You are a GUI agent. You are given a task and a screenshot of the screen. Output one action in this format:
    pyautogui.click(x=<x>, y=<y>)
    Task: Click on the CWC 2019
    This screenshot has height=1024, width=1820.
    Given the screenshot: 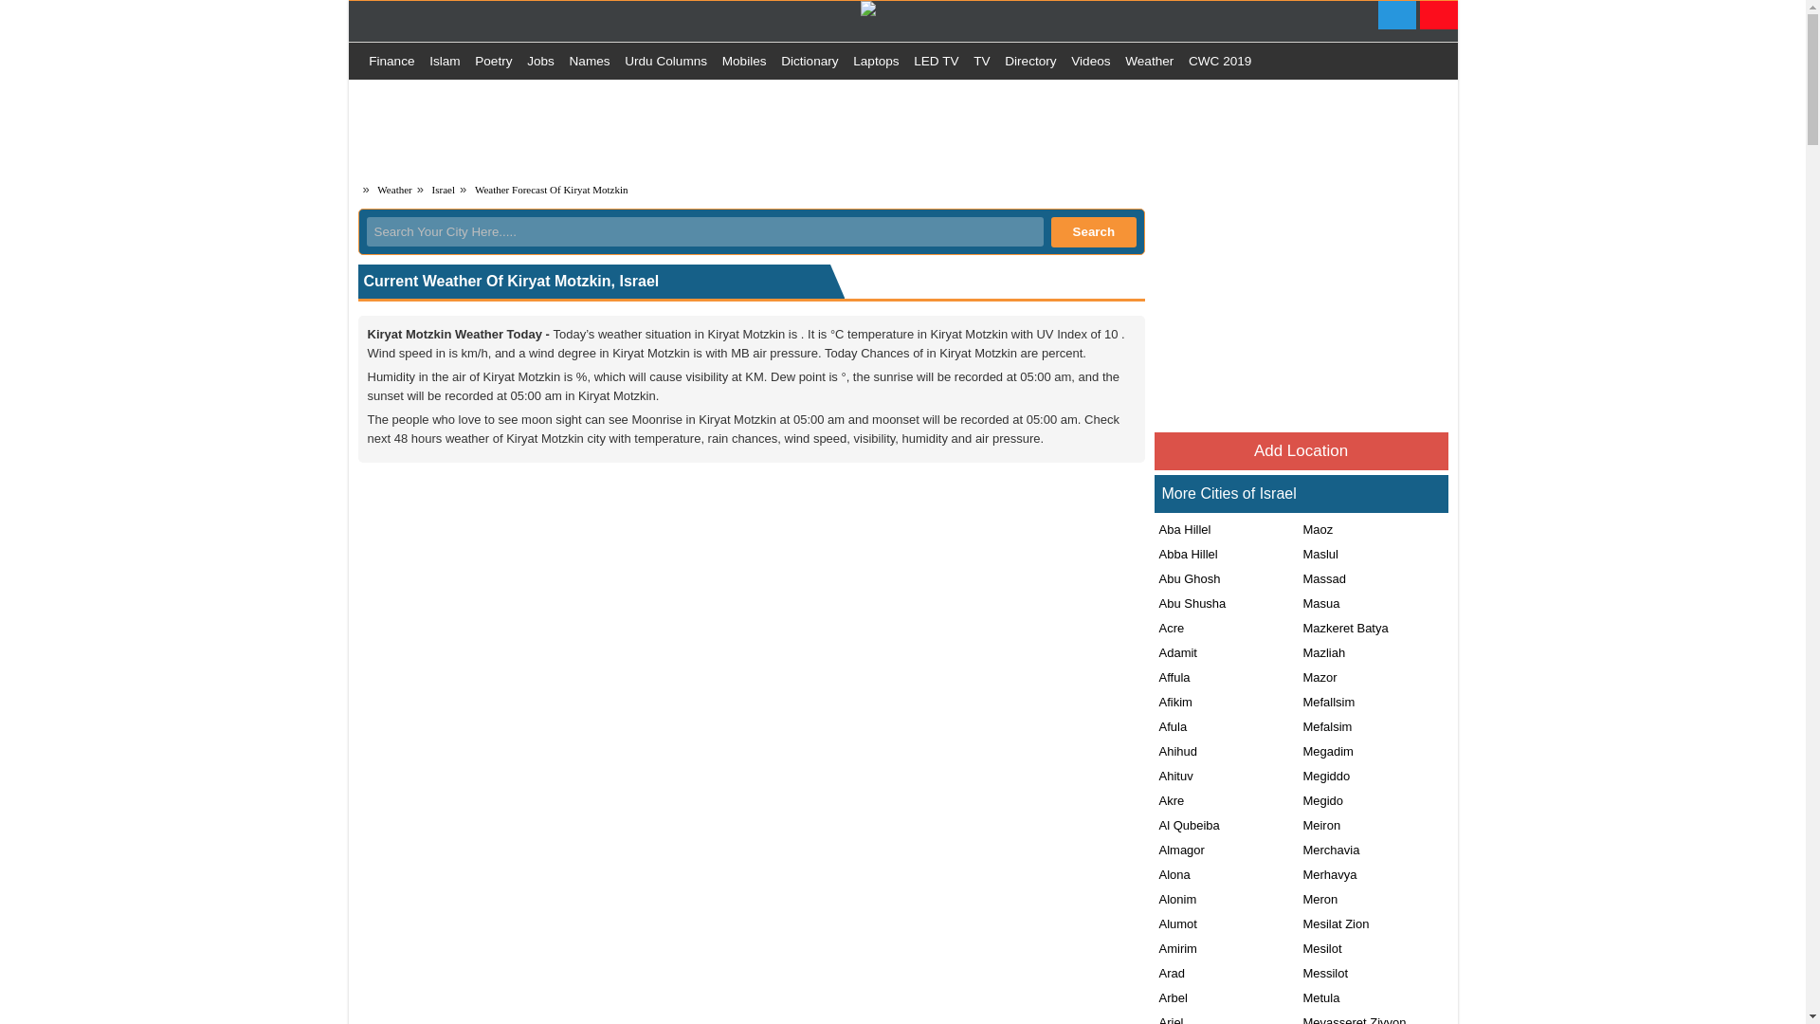 What is the action you would take?
    pyautogui.click(x=1220, y=62)
    